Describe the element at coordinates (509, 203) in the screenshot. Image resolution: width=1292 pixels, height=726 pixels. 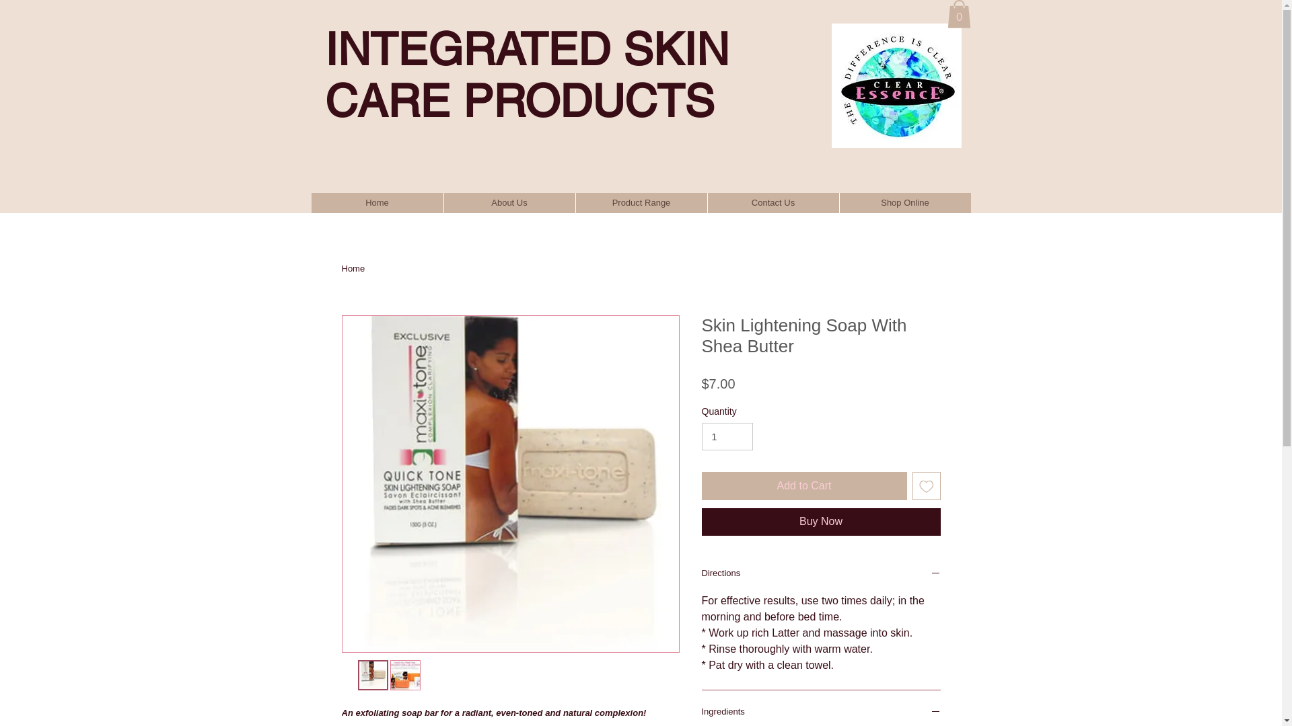
I see `About Us` at that location.